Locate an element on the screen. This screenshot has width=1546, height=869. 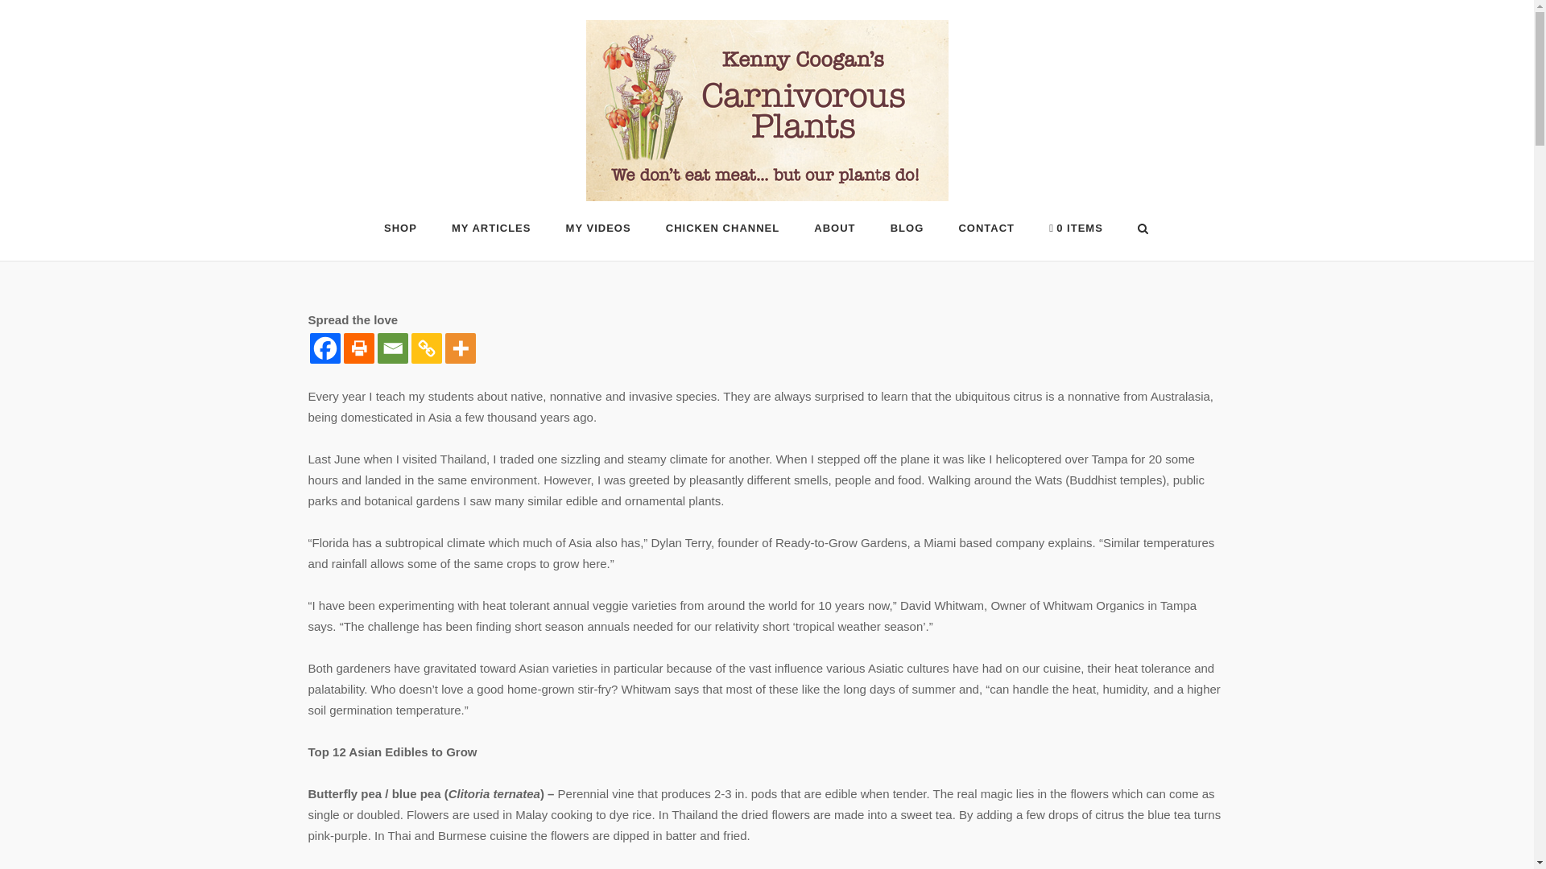
0 ITEMS is located at coordinates (1076, 232).